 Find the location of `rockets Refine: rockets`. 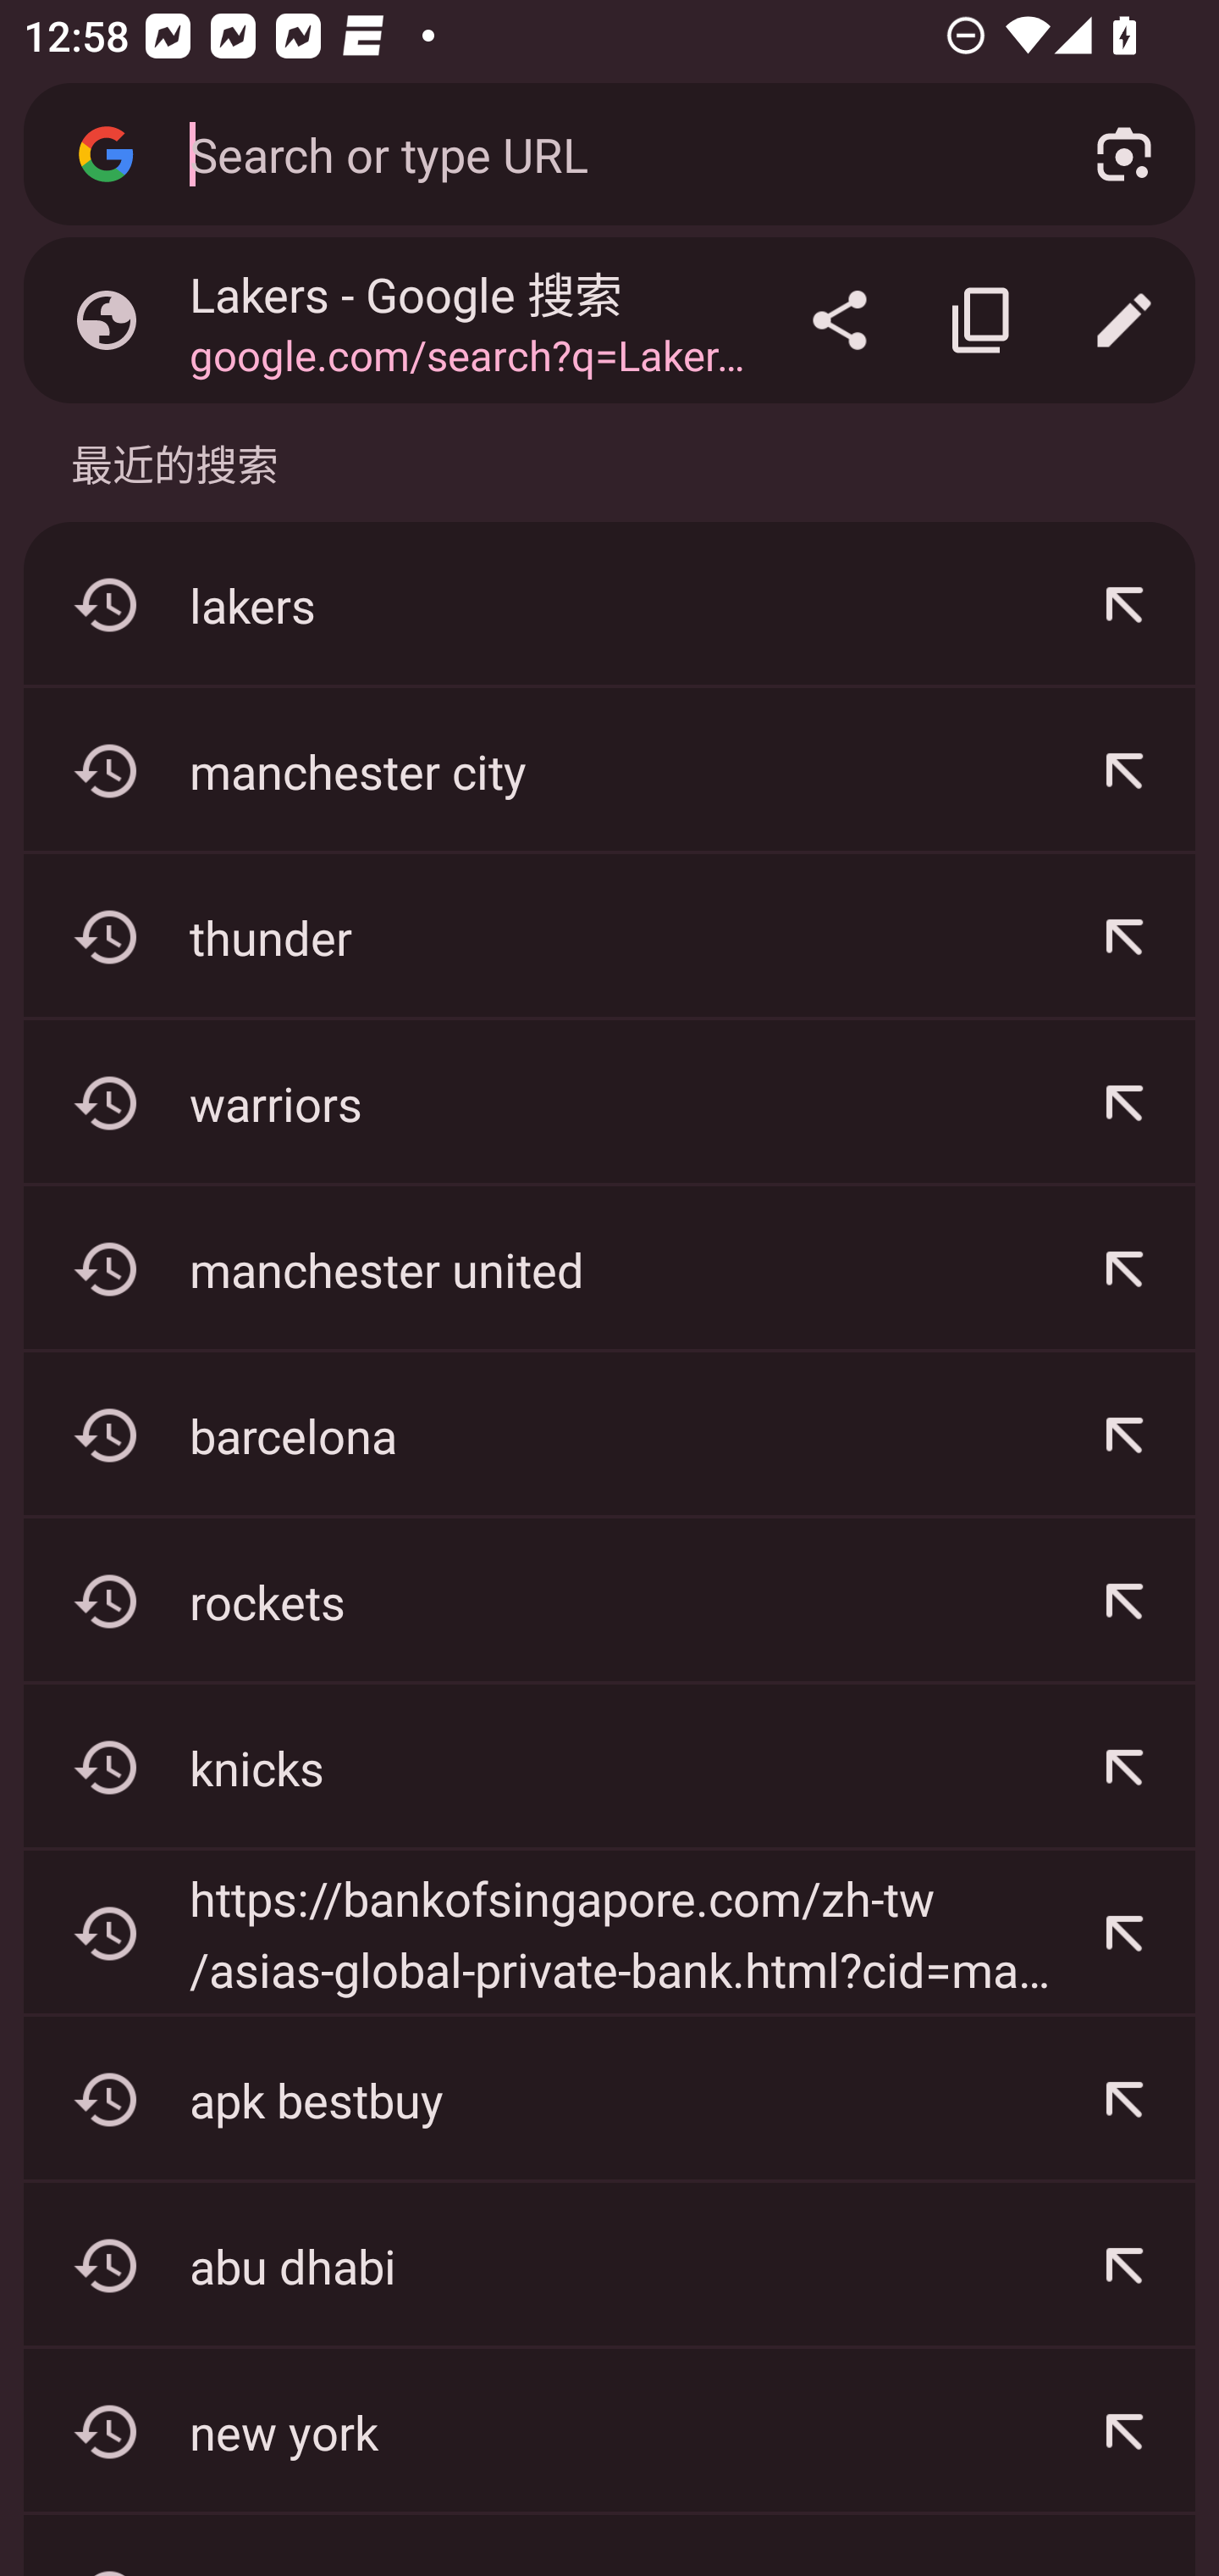

rockets Refine: rockets is located at coordinates (609, 1601).